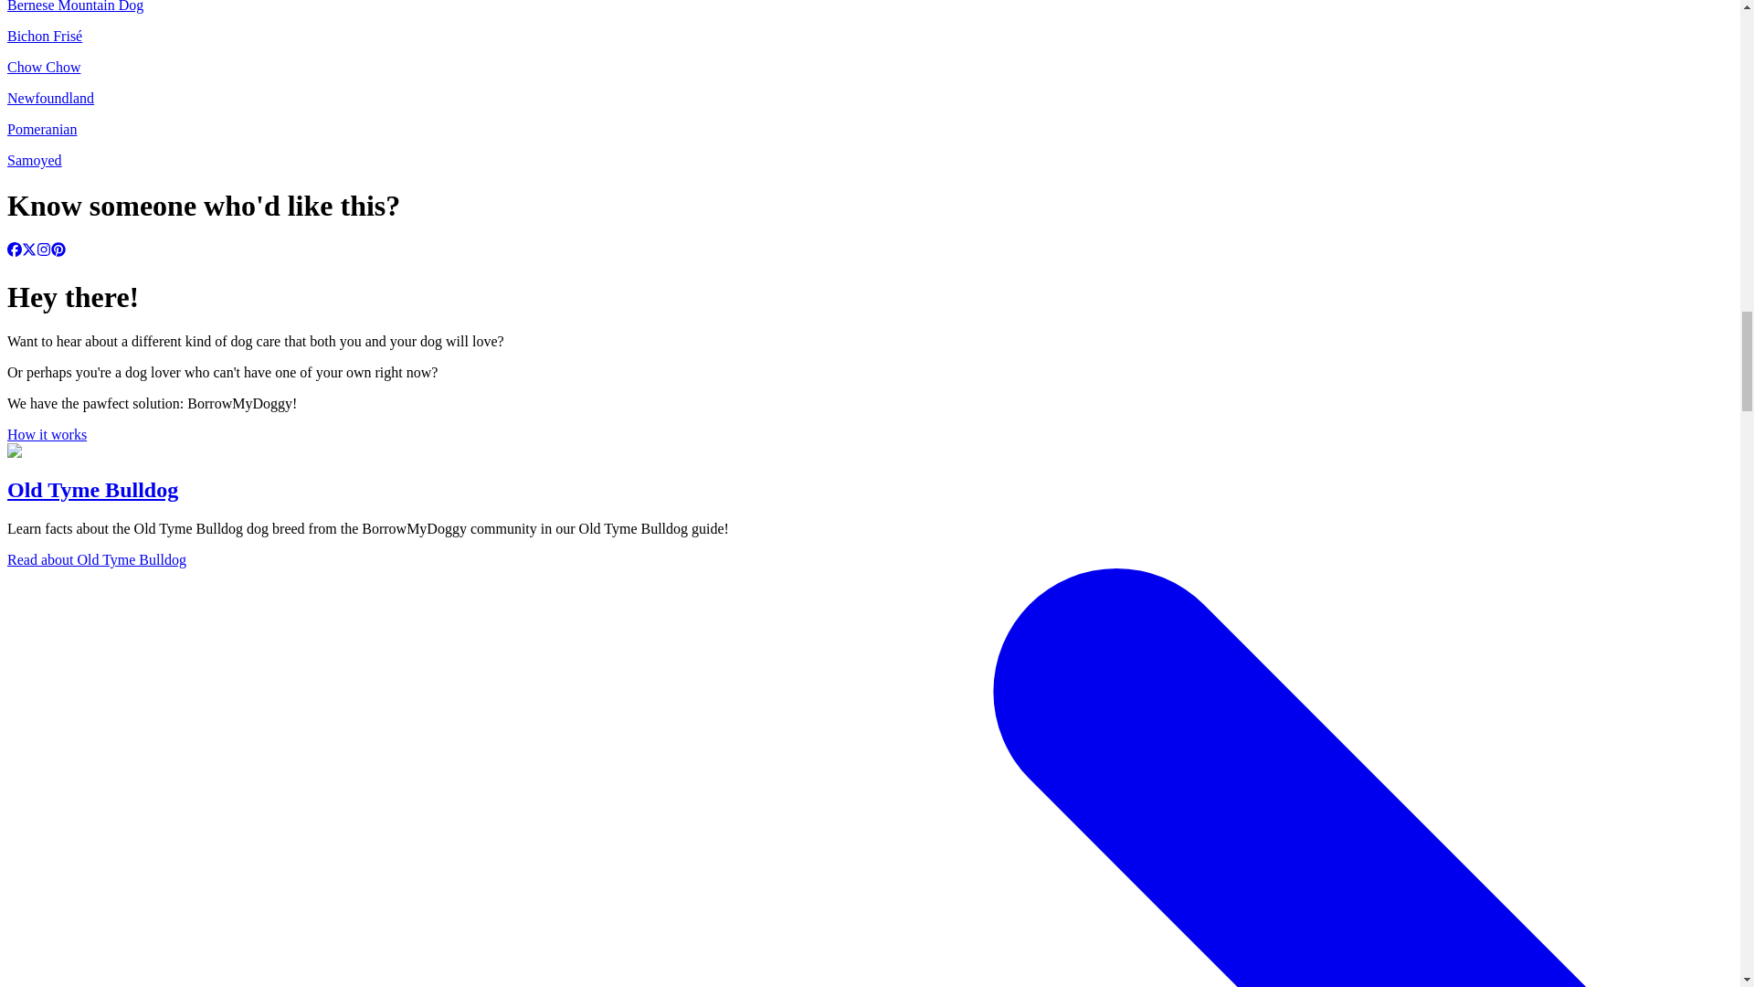 The width and height of the screenshot is (1754, 987). I want to click on Newfoundland, so click(50, 98).